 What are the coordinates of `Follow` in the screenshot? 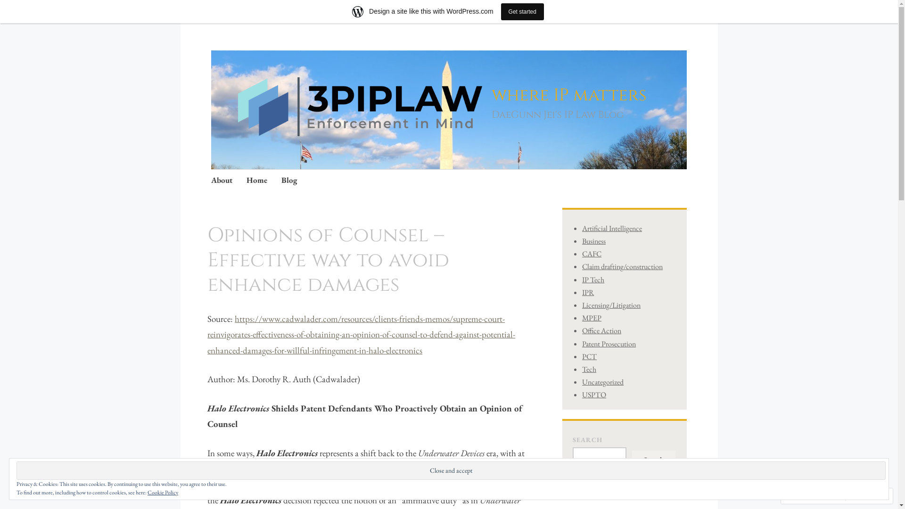 It's located at (854, 496).